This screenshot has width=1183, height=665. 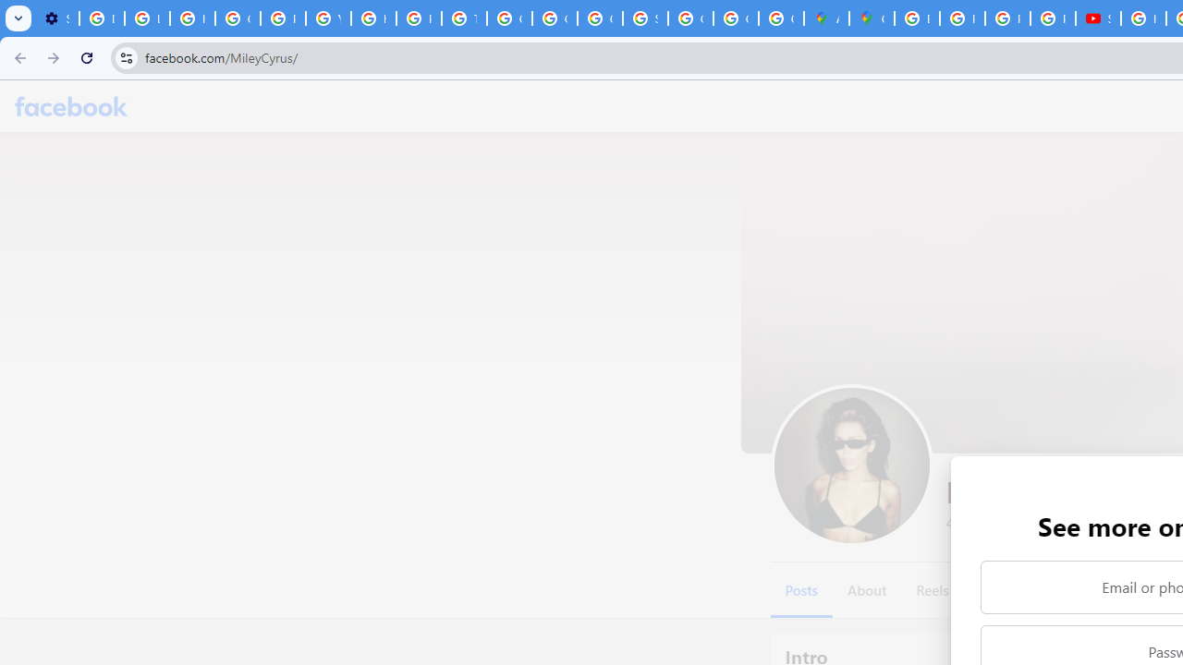 I want to click on Blogger Policies and Guidelines - Transparency Center, so click(x=917, y=18).